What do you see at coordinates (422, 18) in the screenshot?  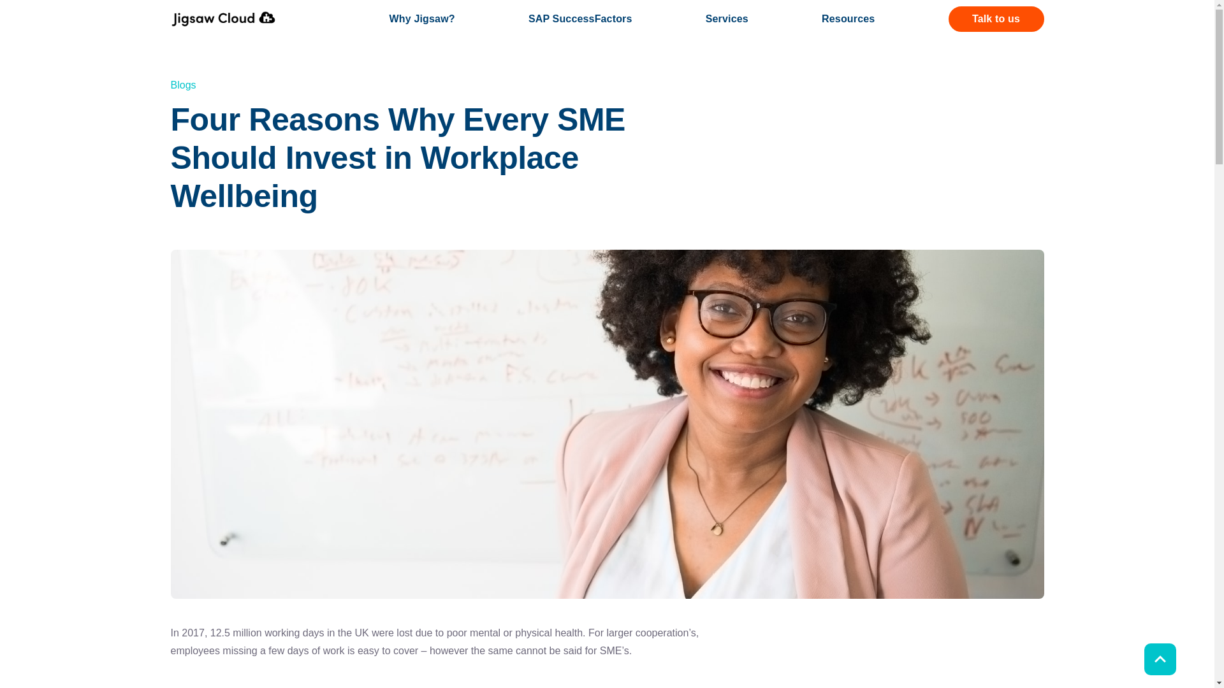 I see `Why Jigsaw?` at bounding box center [422, 18].